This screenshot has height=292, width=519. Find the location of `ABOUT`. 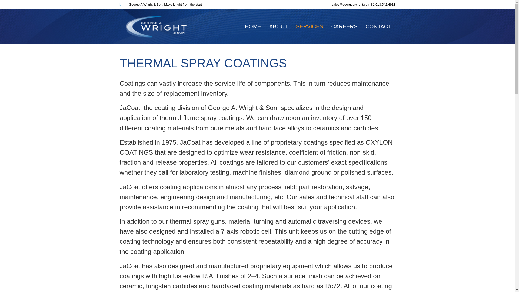

ABOUT is located at coordinates (278, 26).